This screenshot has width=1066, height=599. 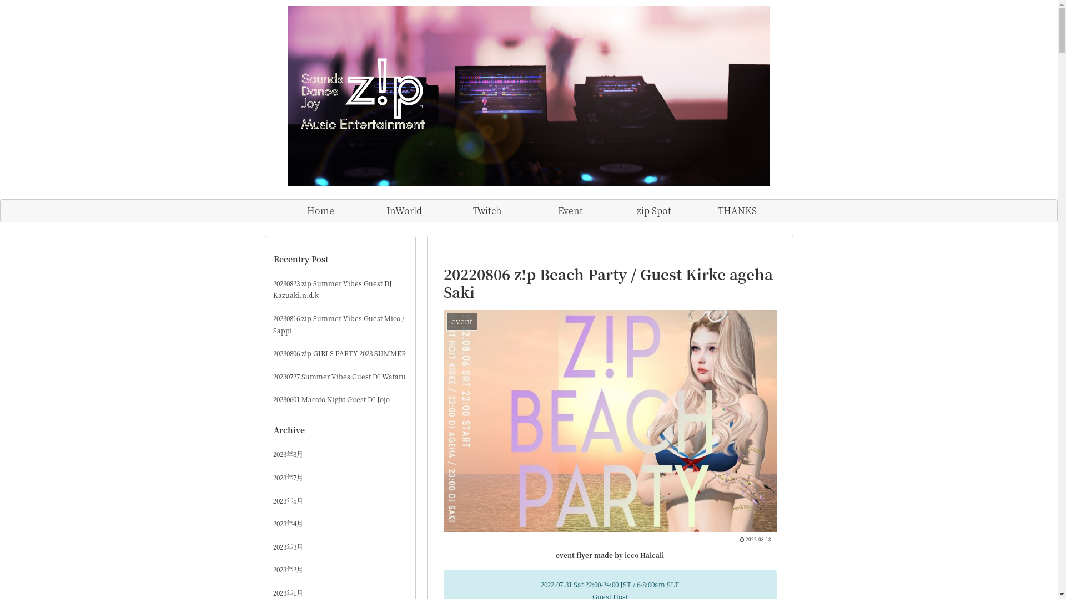 I want to click on 20230816 zip Summer Vibes Guest Mico / Sappi, so click(x=340, y=324).